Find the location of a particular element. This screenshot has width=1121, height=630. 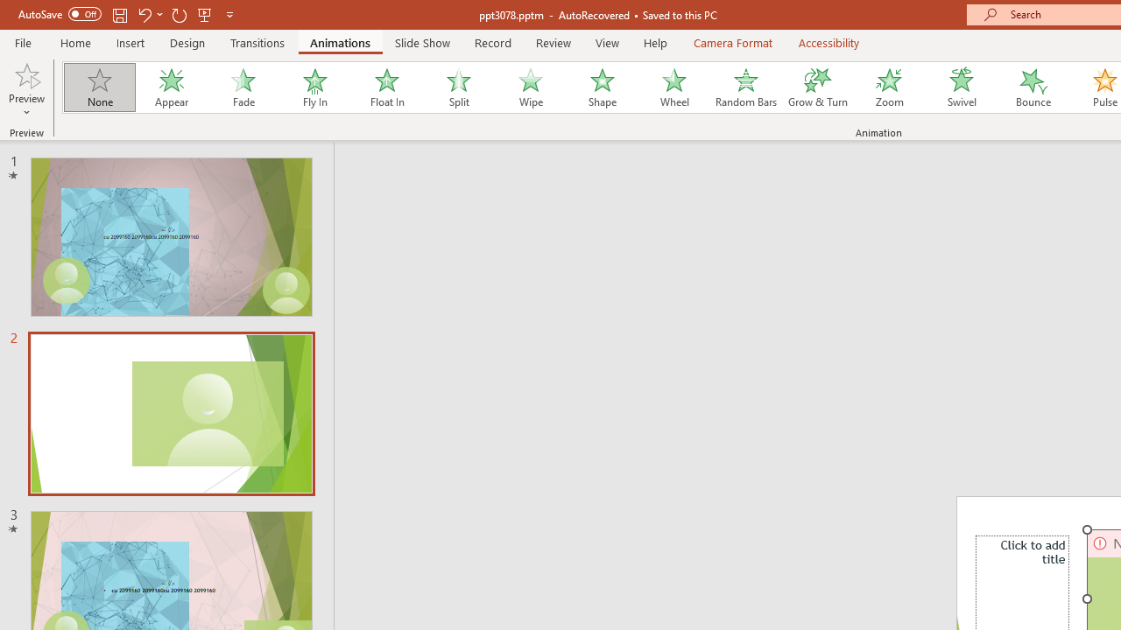

Bounce is located at coordinates (1033, 87).